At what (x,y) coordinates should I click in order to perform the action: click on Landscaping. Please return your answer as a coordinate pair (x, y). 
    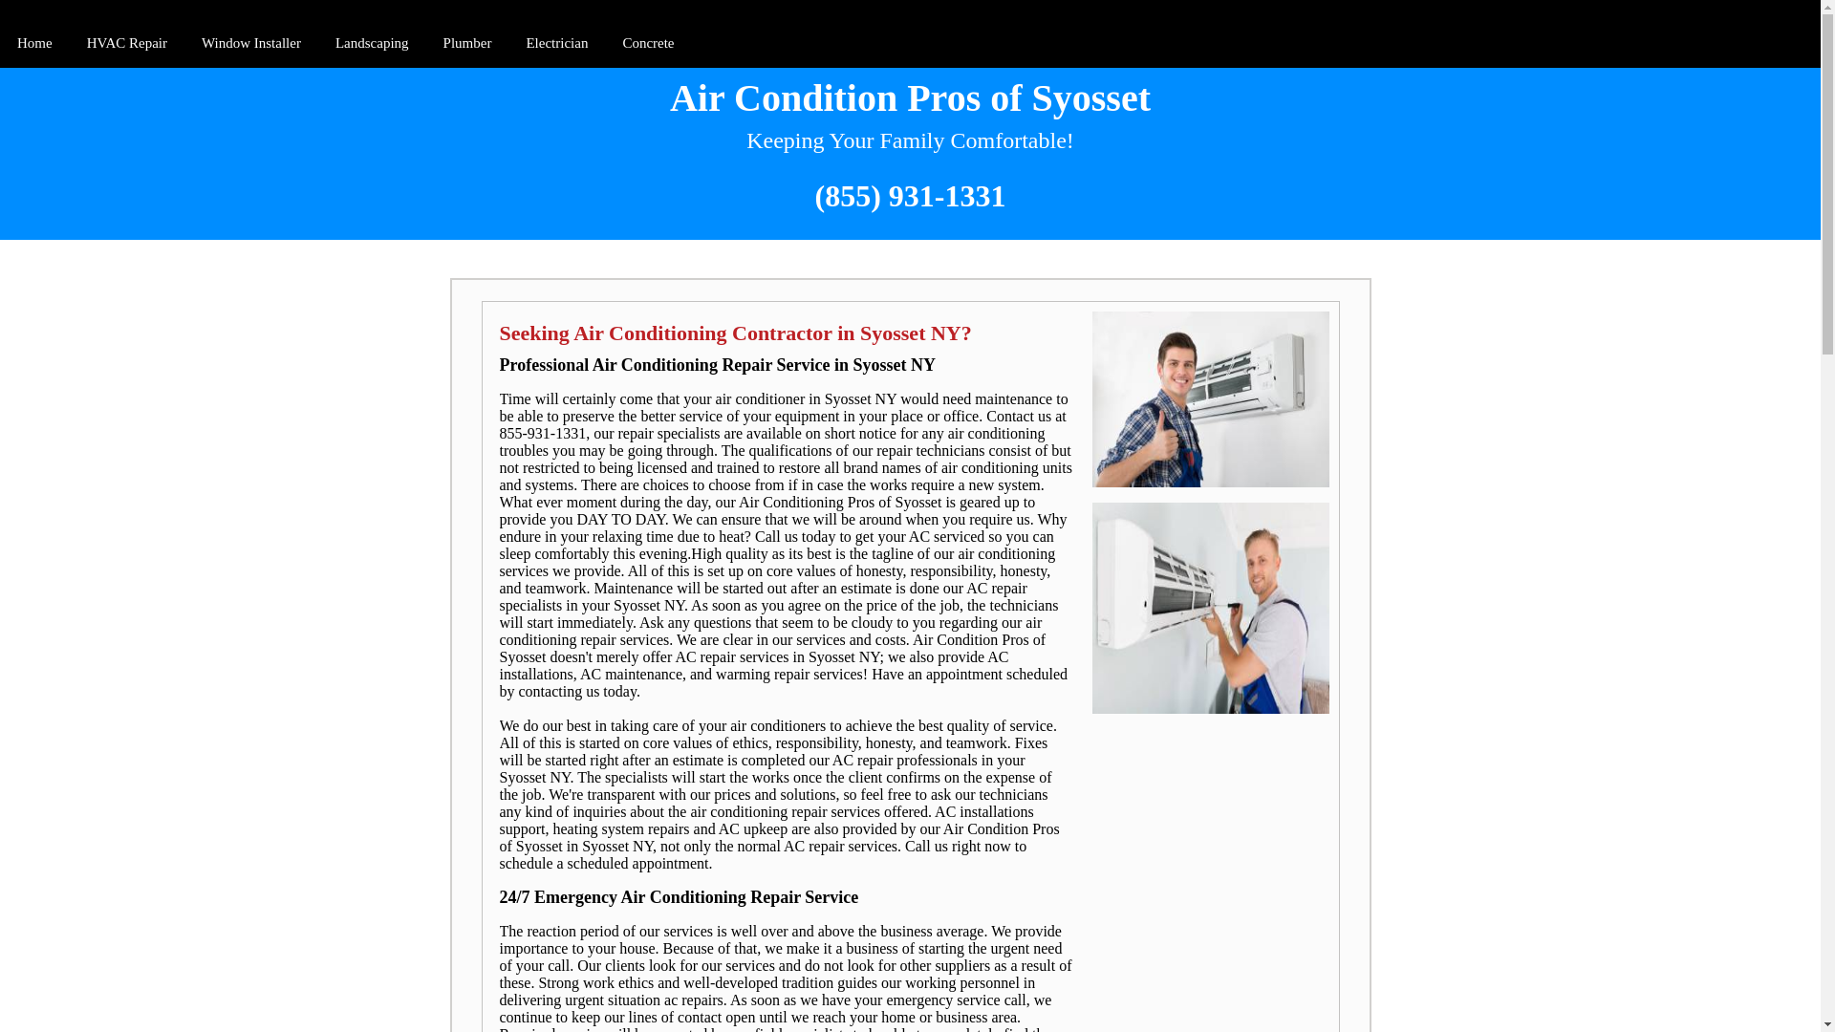
    Looking at the image, I should click on (372, 44).